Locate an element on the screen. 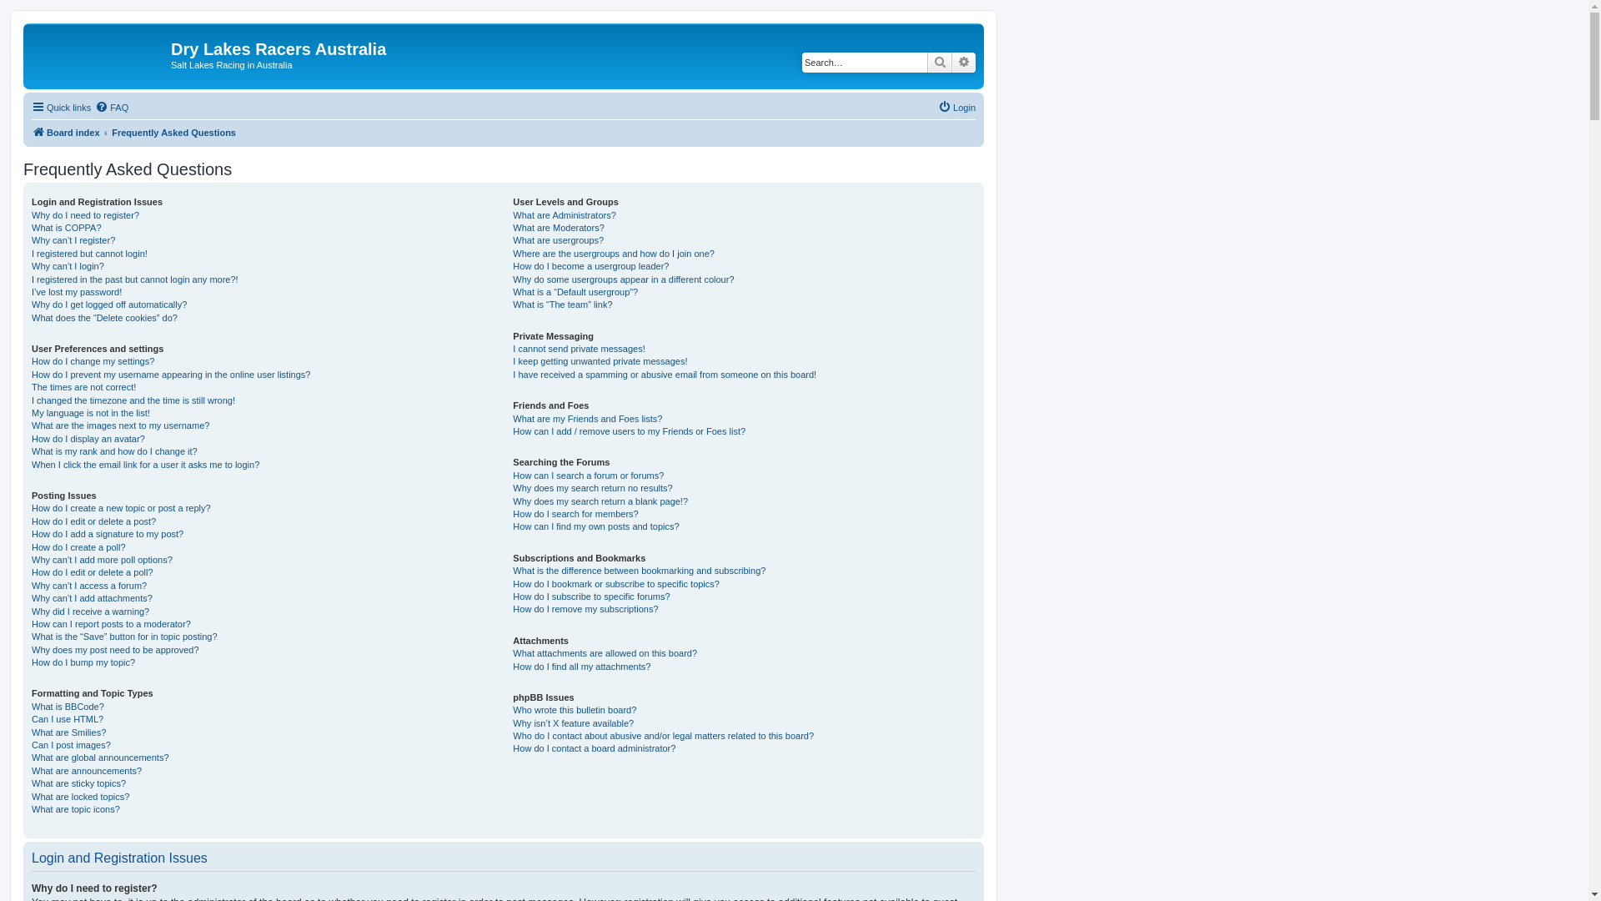  How do I edit or delete a poll? is located at coordinates (93, 572).